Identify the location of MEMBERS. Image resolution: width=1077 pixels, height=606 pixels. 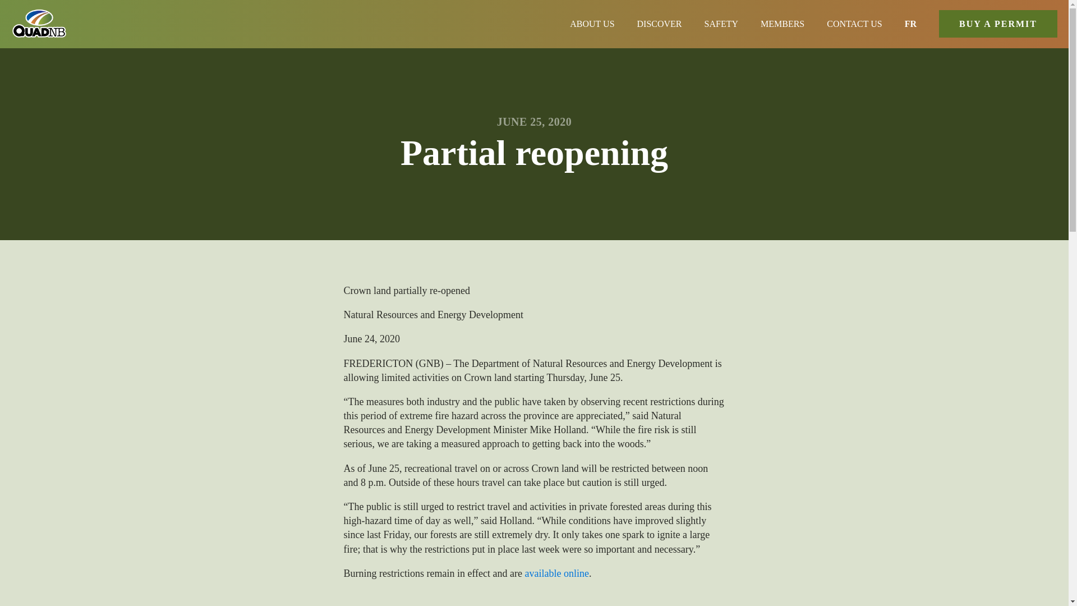
(782, 24).